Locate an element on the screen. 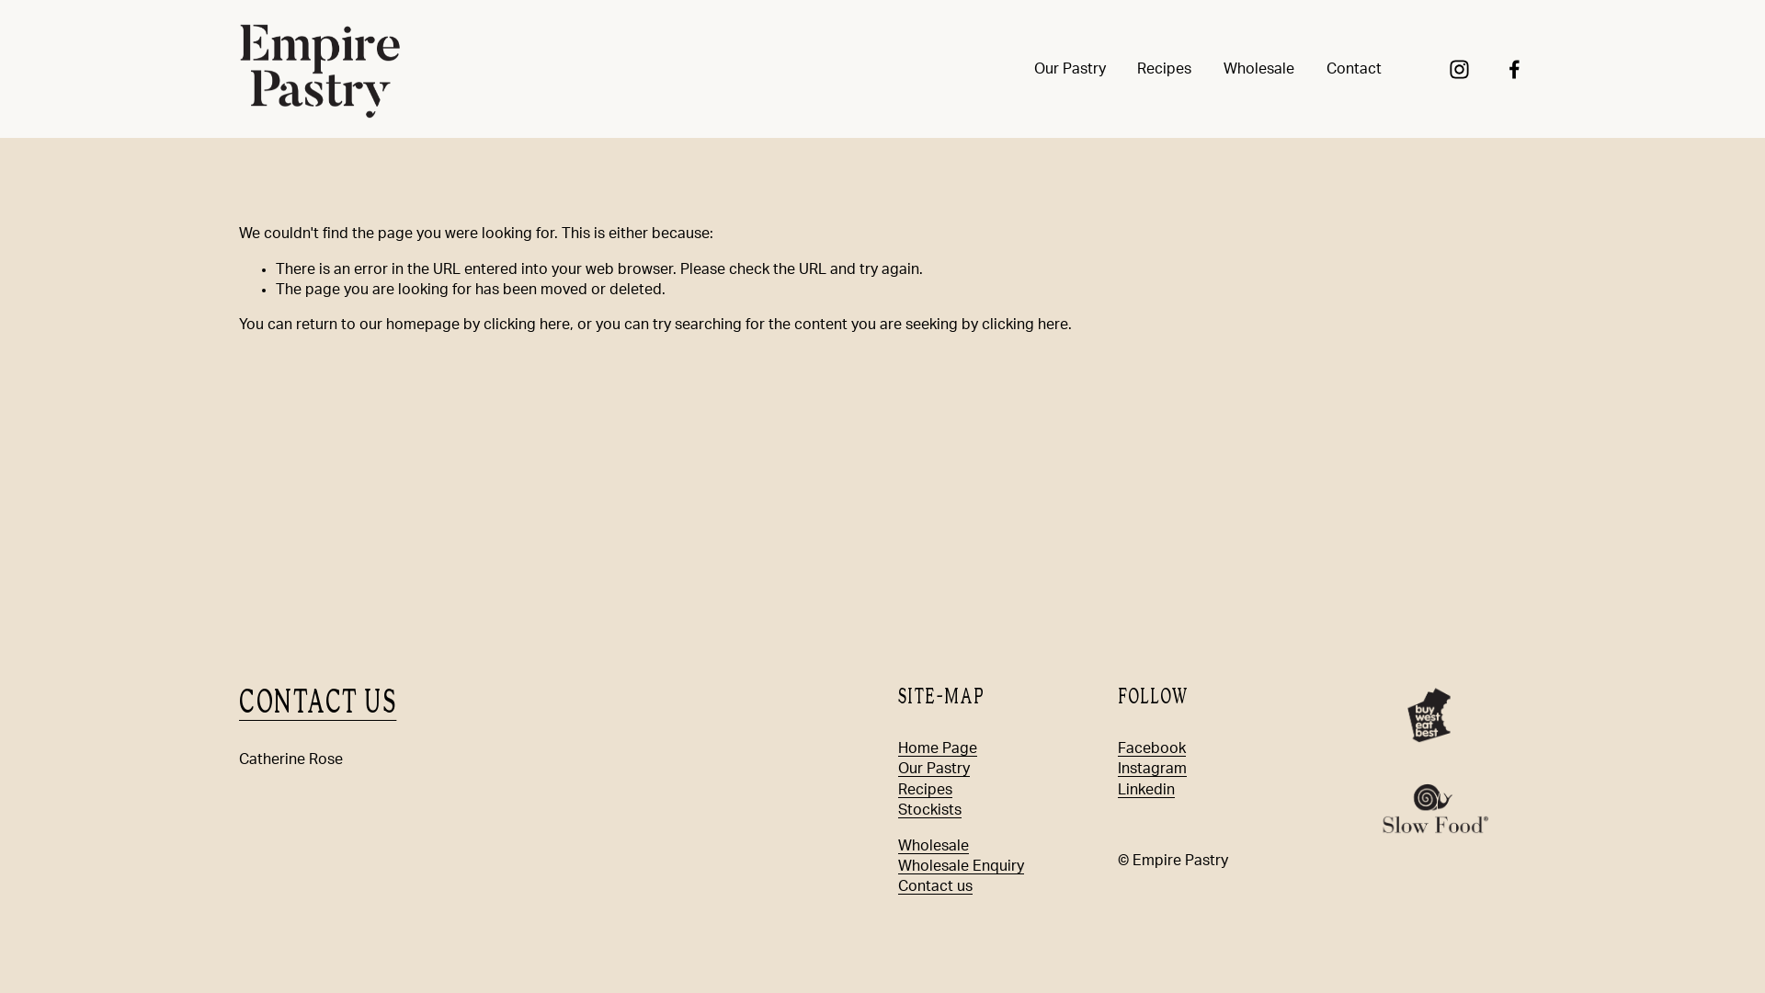 The image size is (1765, 993). clicking here is located at coordinates (1025, 325).